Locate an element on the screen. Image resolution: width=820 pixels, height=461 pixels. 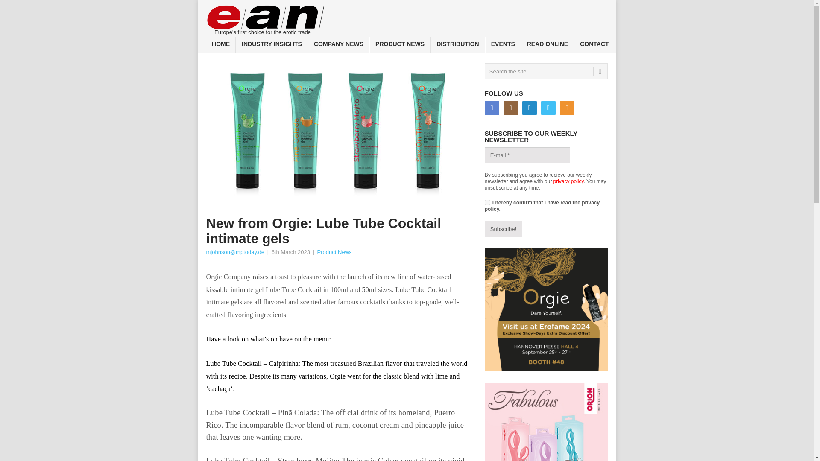
READ ONLINE is located at coordinates (548, 45).